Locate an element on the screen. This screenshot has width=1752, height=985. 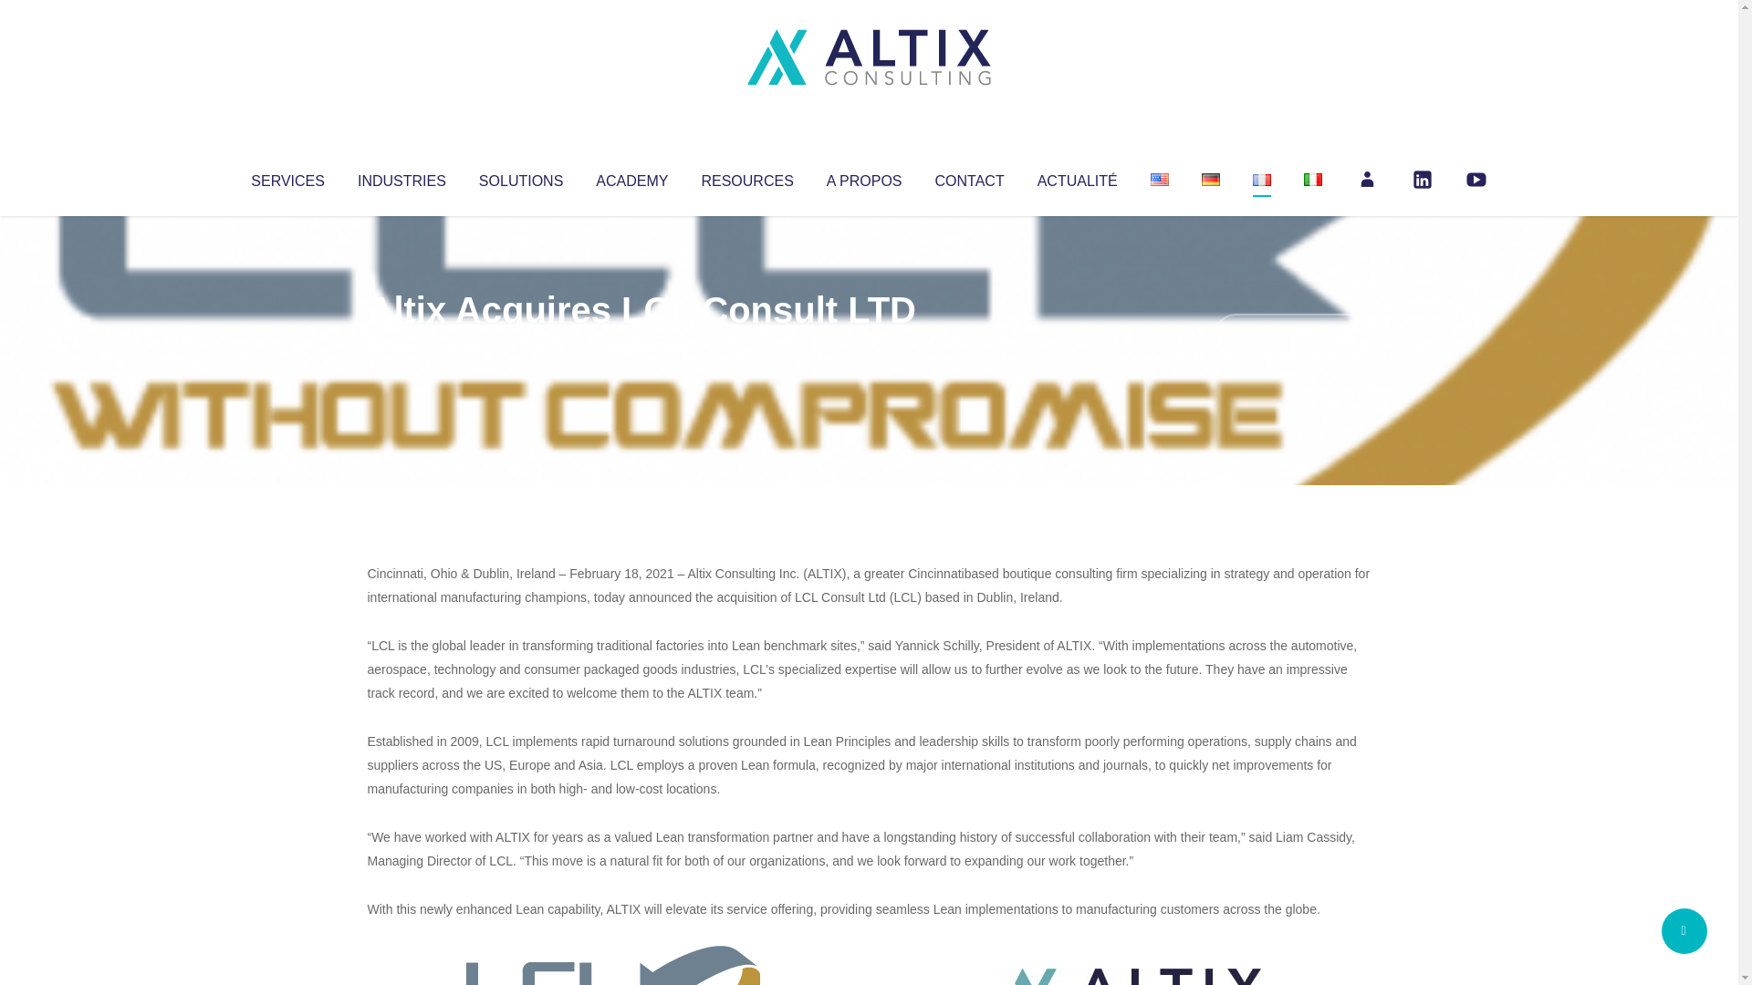
RESOURCES is located at coordinates (746, 177).